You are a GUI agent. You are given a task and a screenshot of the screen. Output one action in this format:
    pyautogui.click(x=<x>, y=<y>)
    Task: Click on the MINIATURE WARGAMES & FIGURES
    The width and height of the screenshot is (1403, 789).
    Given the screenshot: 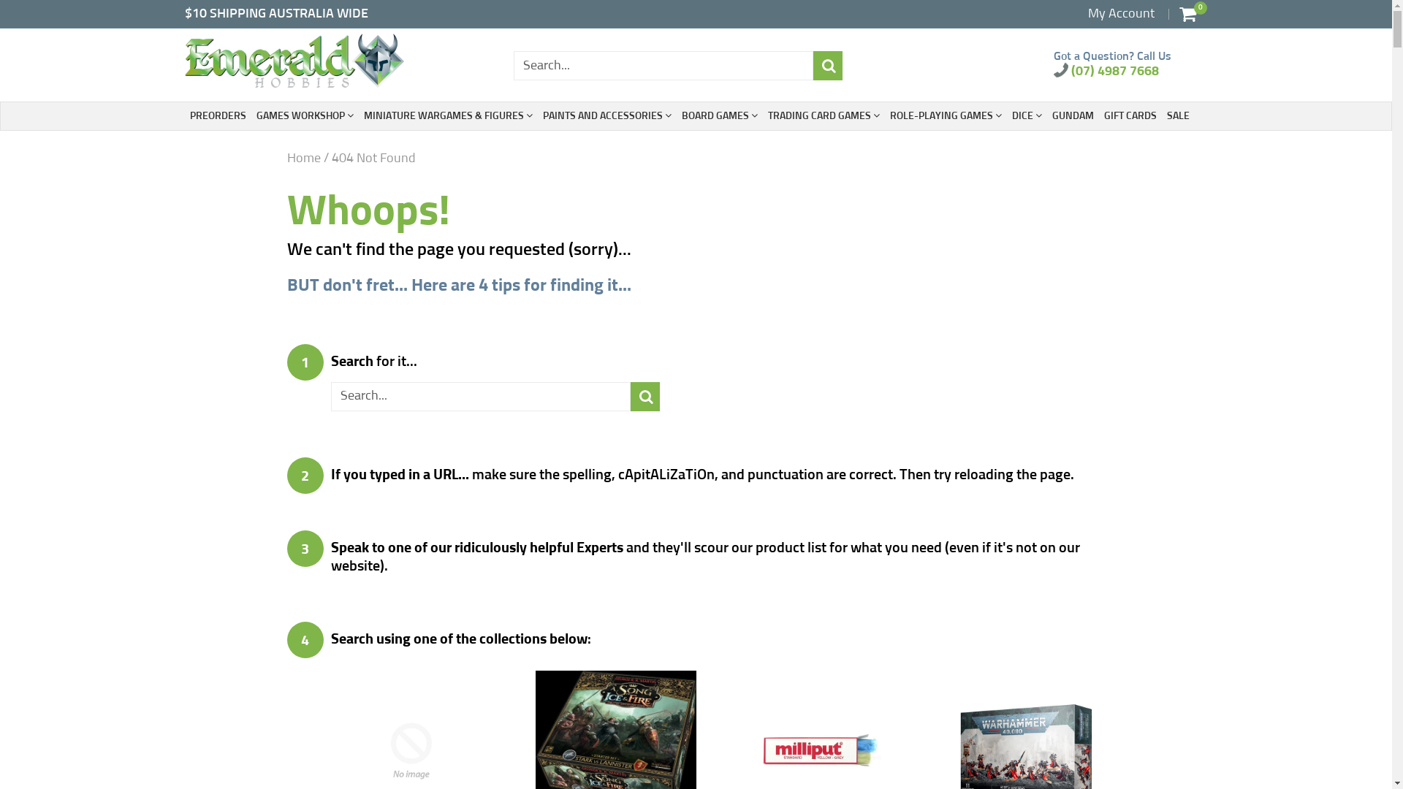 What is the action you would take?
    pyautogui.click(x=449, y=116)
    